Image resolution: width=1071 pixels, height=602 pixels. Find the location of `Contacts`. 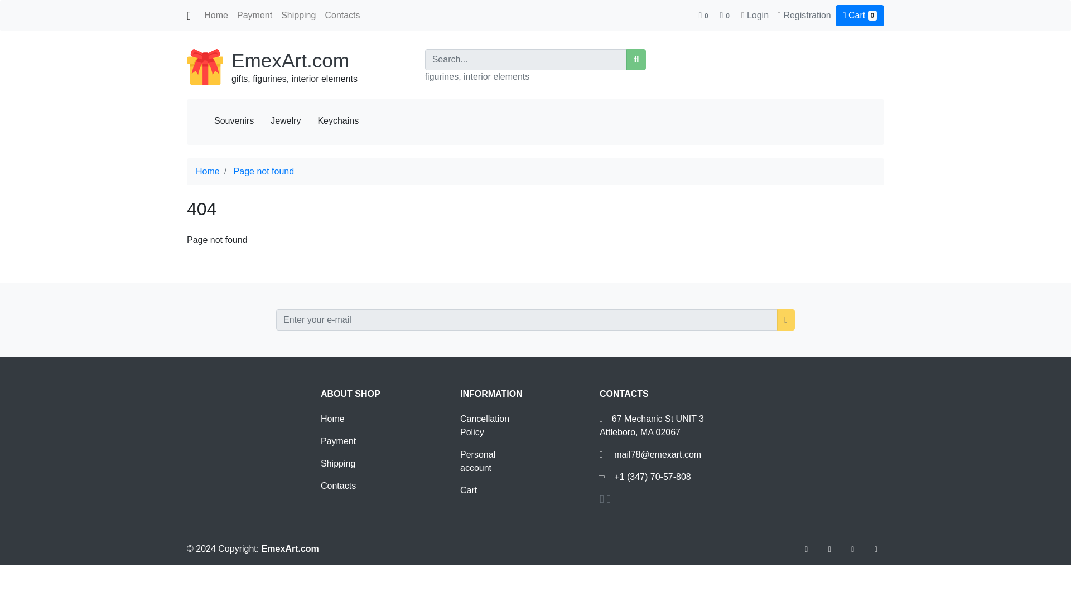

Contacts is located at coordinates (338, 486).